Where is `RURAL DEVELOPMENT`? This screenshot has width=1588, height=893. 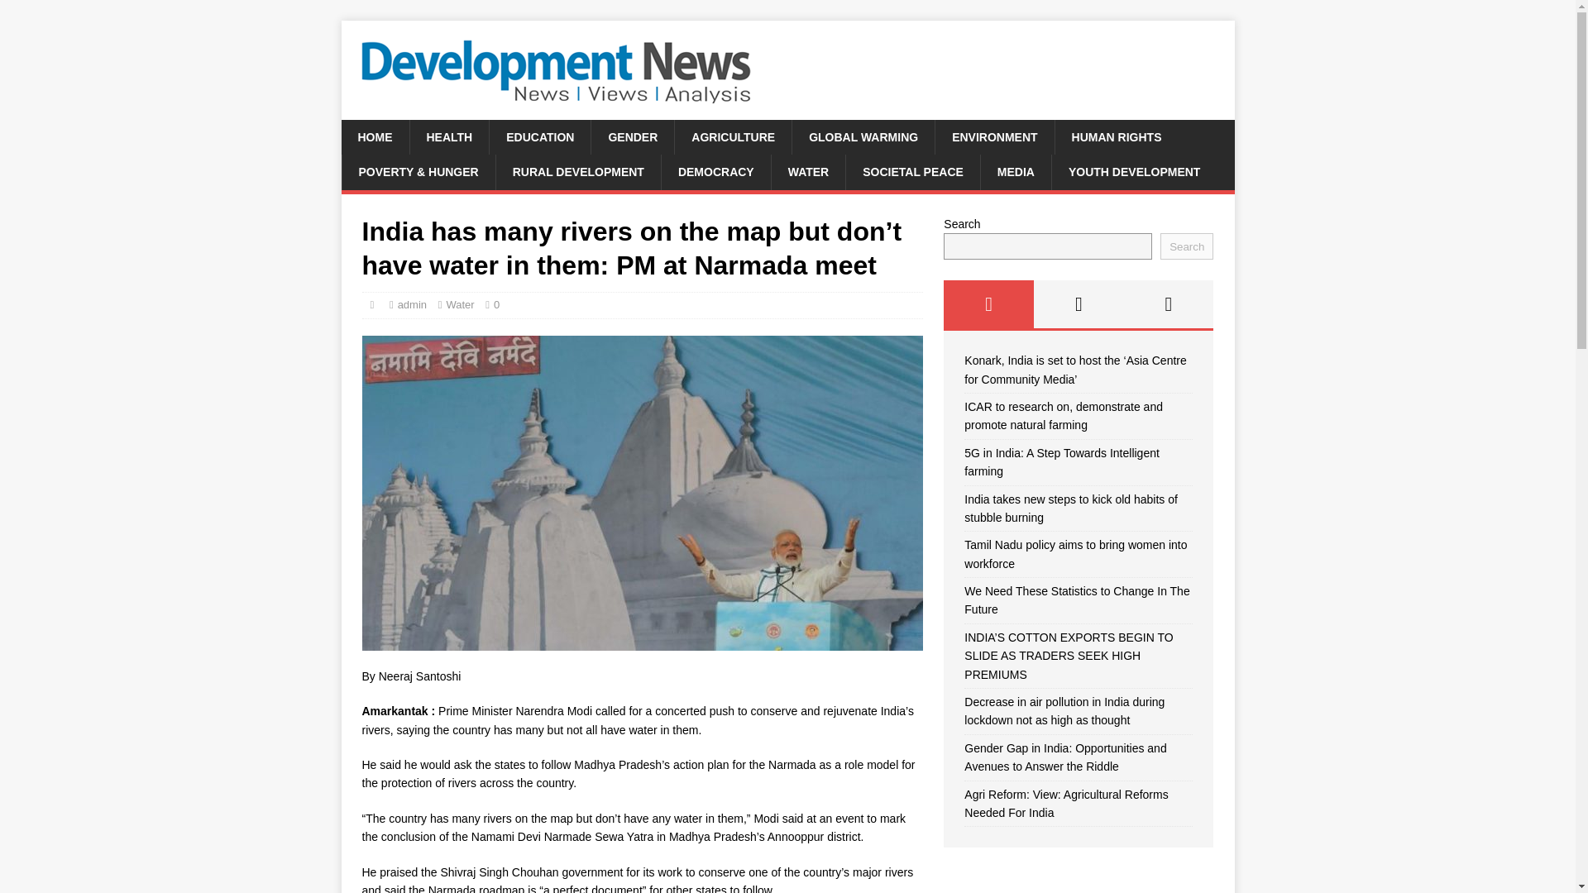 RURAL DEVELOPMENT is located at coordinates (577, 171).